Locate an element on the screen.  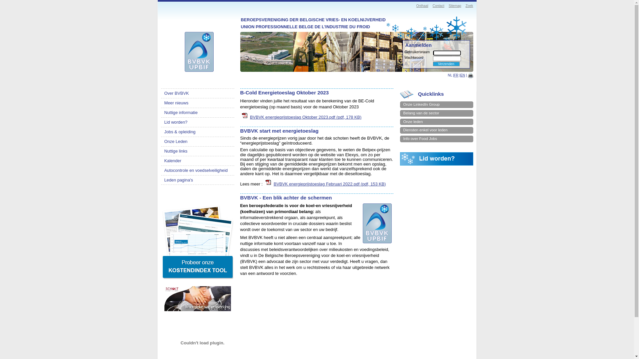
Lid worden? is located at coordinates (198, 122).